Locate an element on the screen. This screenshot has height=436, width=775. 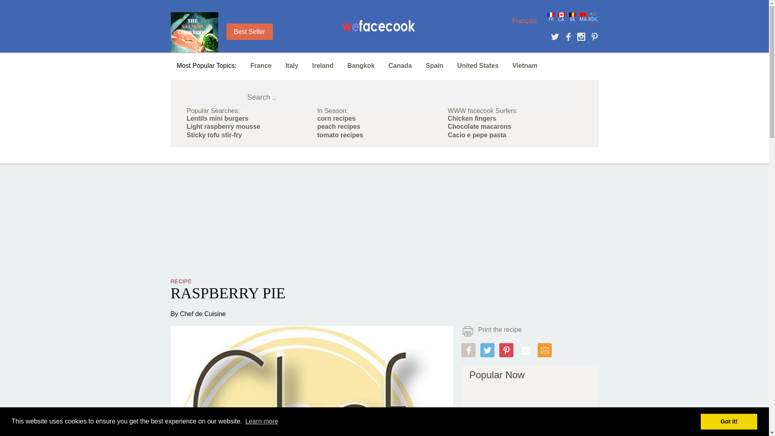
Learn more is located at coordinates (262, 421).